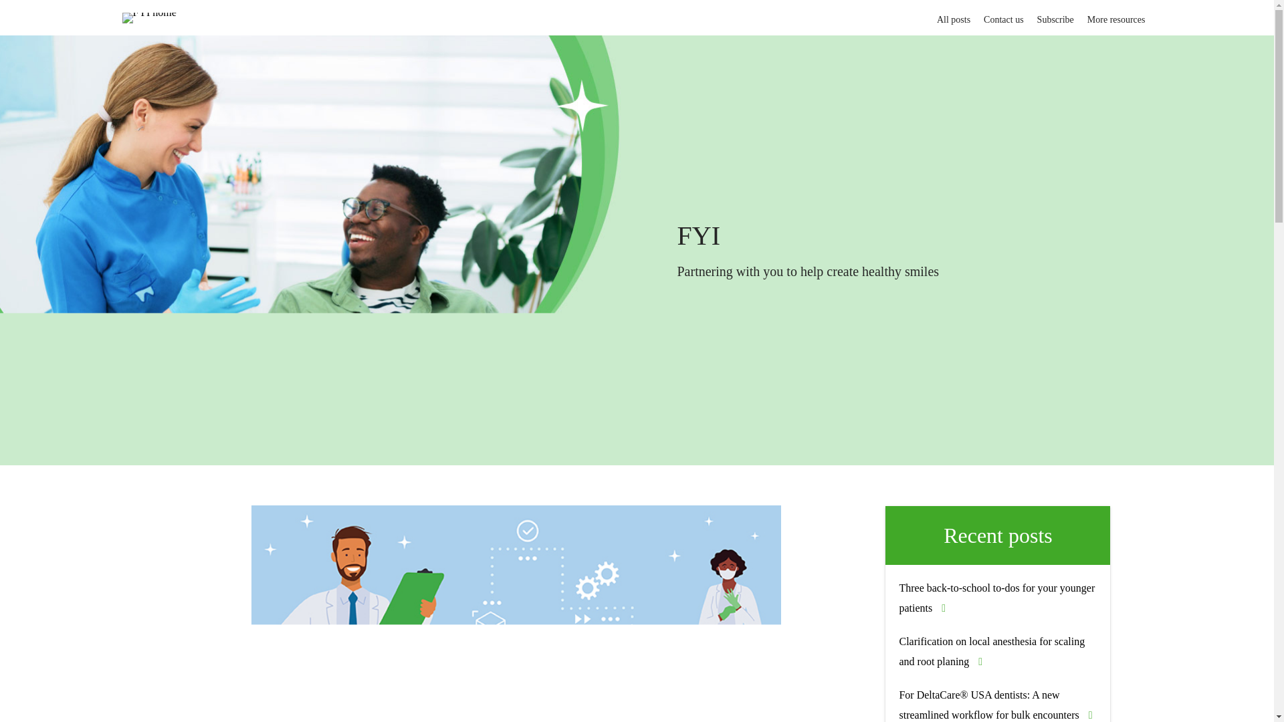 The width and height of the screenshot is (1284, 722). Describe the element at coordinates (996, 598) in the screenshot. I see `Three back-to-school to-dos for your younger patients` at that location.